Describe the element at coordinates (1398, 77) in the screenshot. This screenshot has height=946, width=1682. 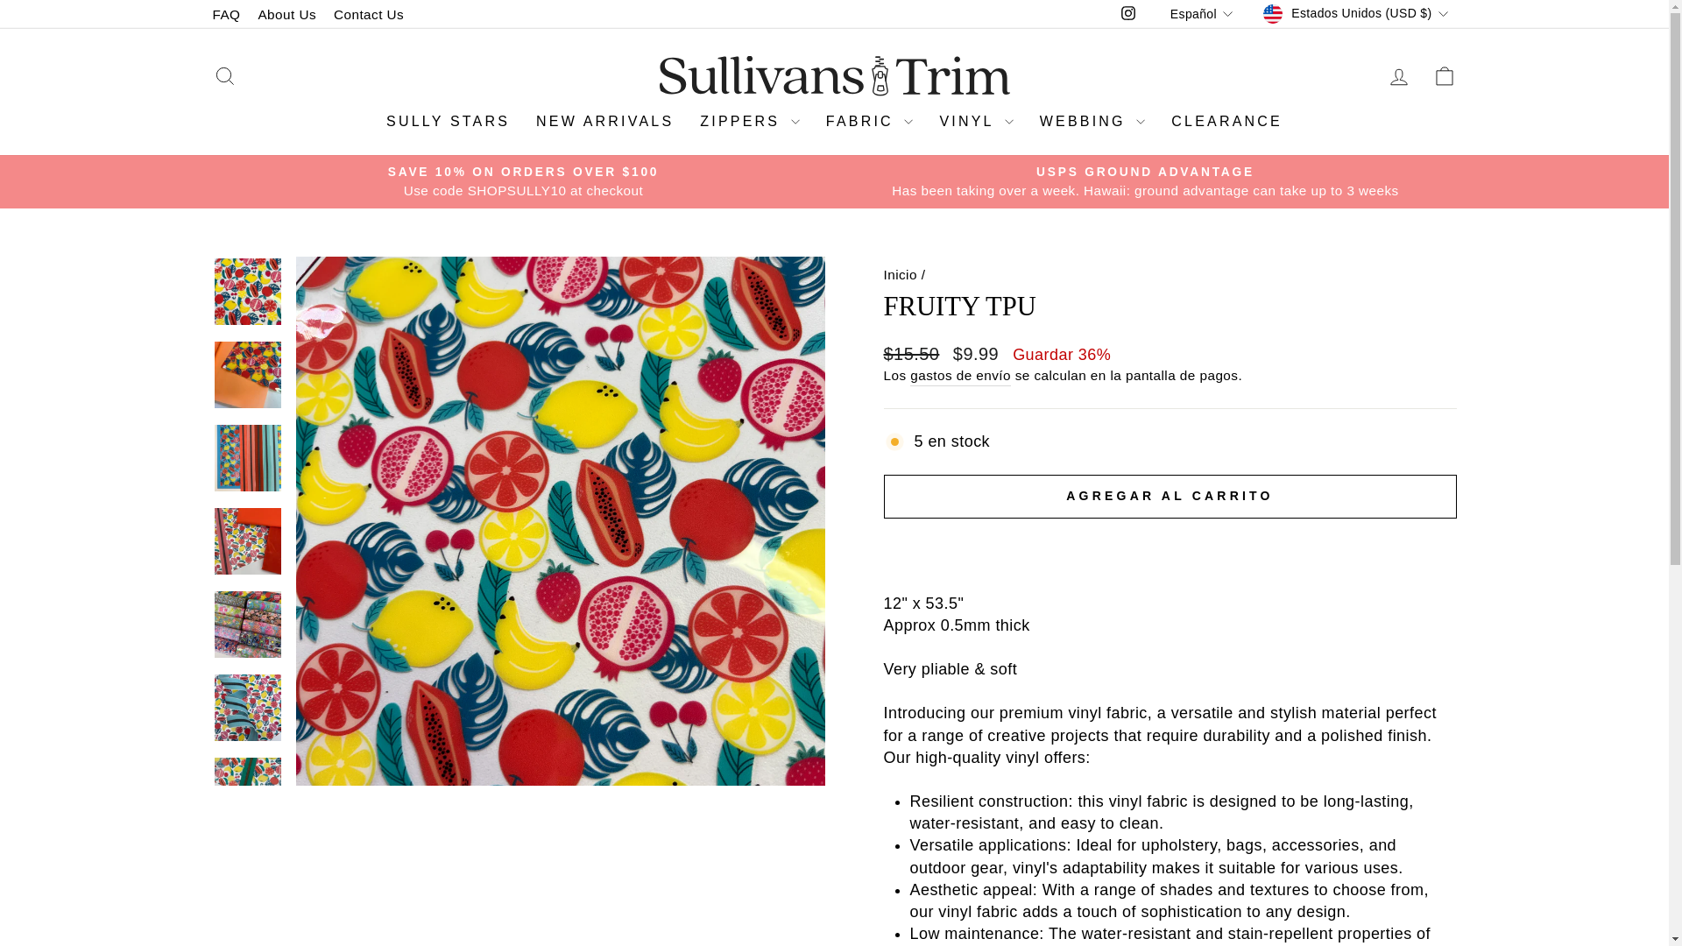
I see `ACCOUNT` at that location.